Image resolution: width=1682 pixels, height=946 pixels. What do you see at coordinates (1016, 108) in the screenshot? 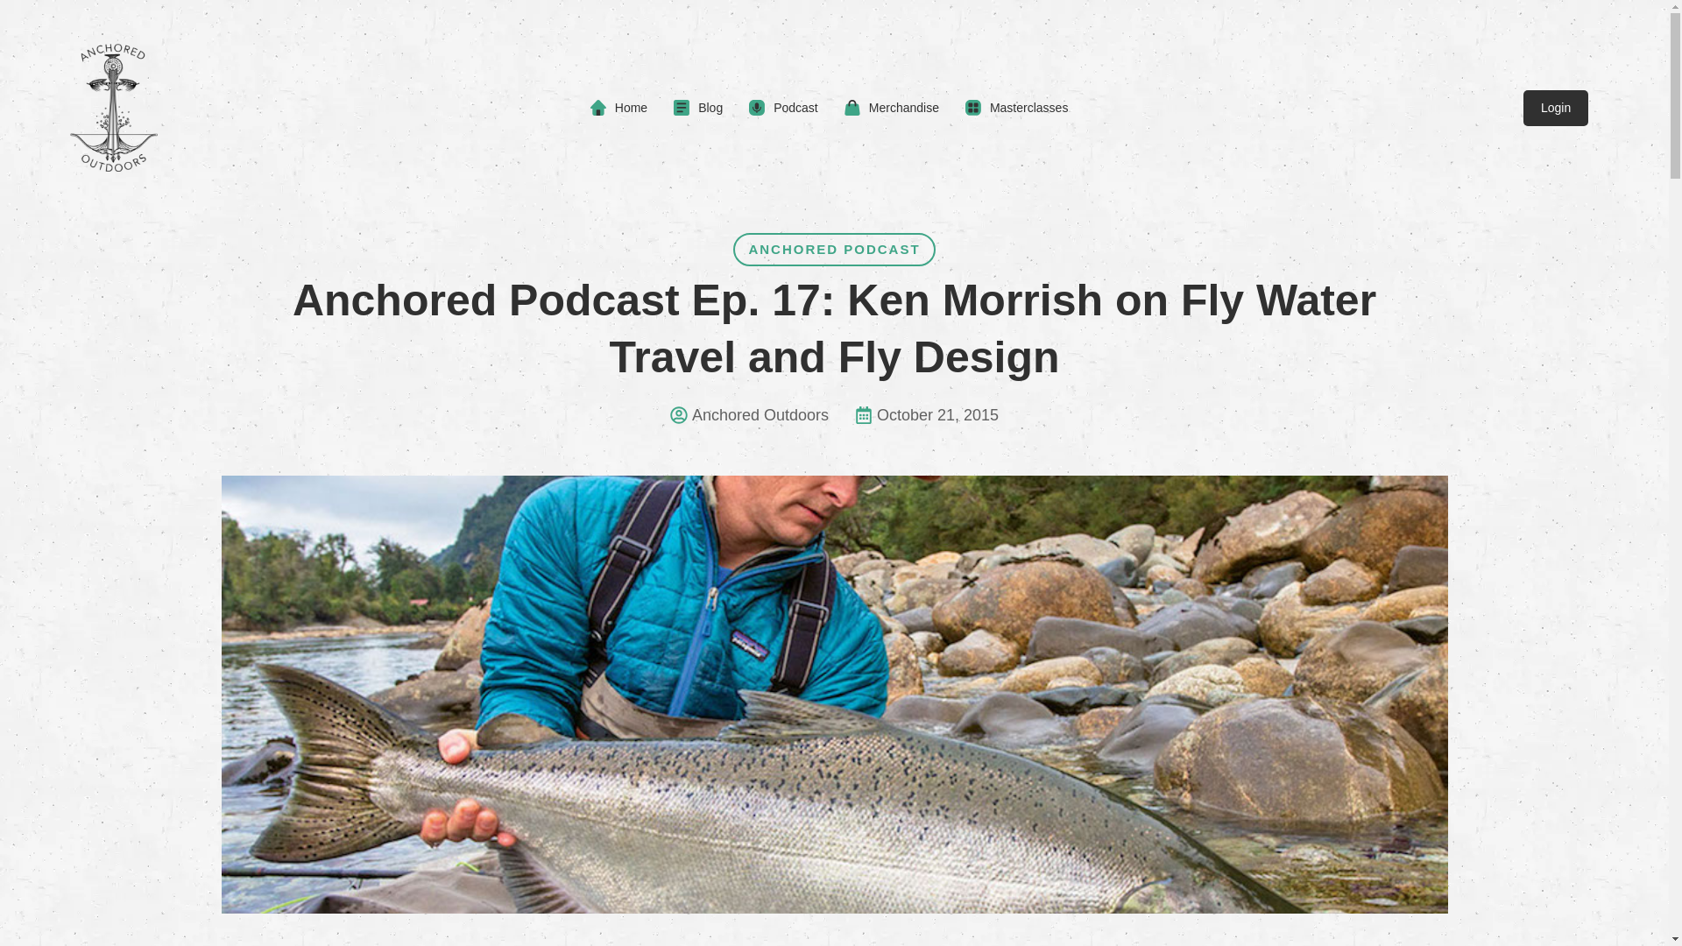
I see `Masterclasses` at bounding box center [1016, 108].